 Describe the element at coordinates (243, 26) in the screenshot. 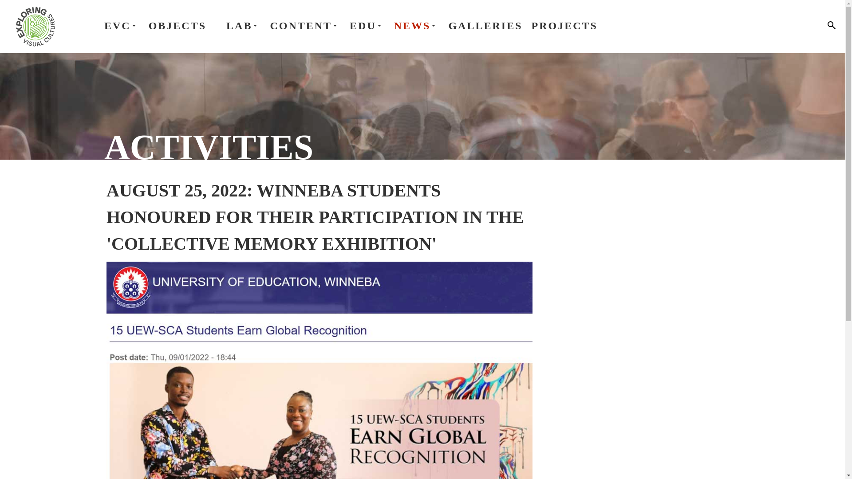

I see `LAB` at that location.